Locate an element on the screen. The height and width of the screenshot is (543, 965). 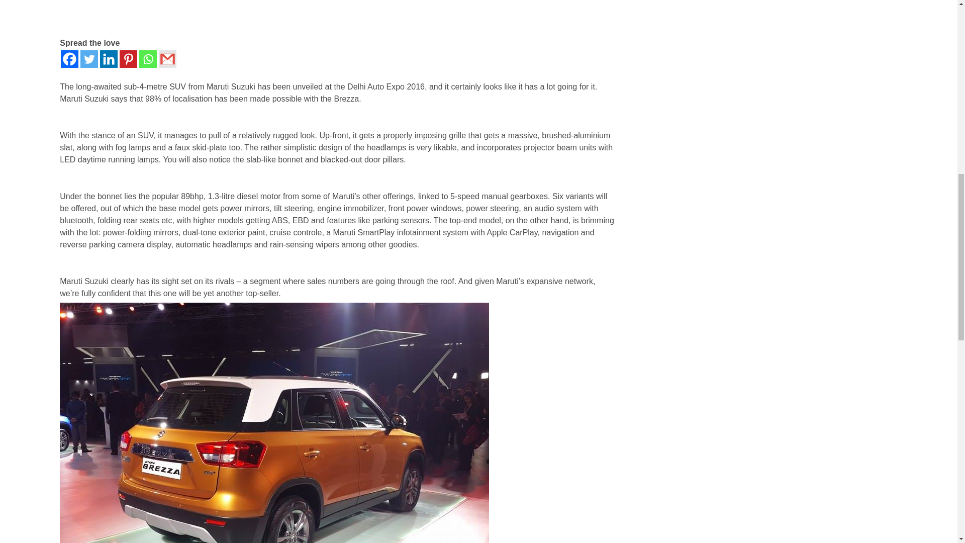
Facebook is located at coordinates (69, 59).